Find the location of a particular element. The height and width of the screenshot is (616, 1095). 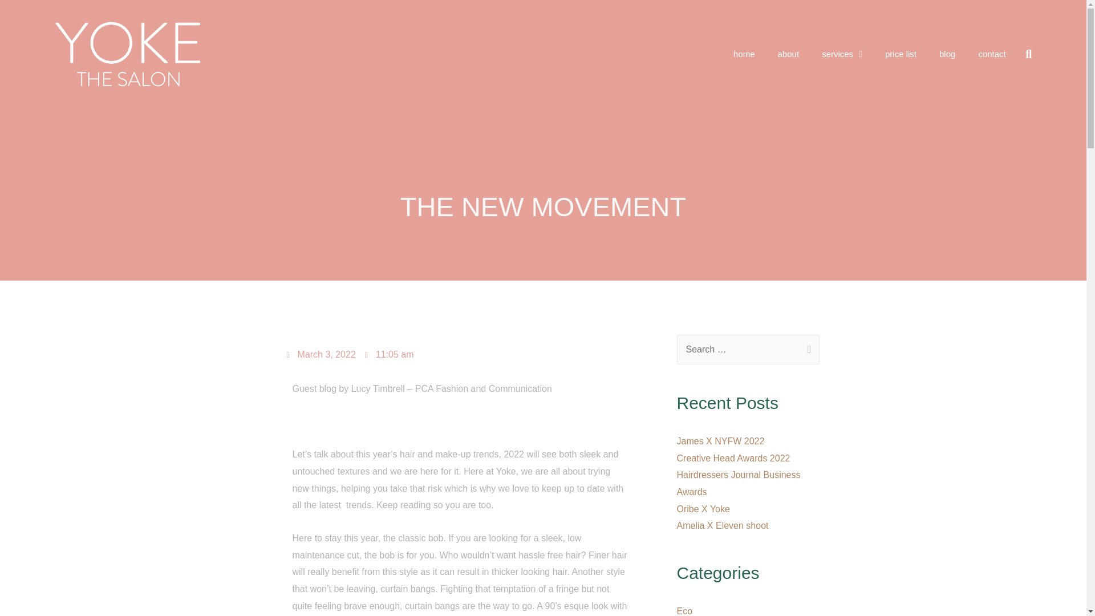

Creative Head Awards 2022 is located at coordinates (733, 458).